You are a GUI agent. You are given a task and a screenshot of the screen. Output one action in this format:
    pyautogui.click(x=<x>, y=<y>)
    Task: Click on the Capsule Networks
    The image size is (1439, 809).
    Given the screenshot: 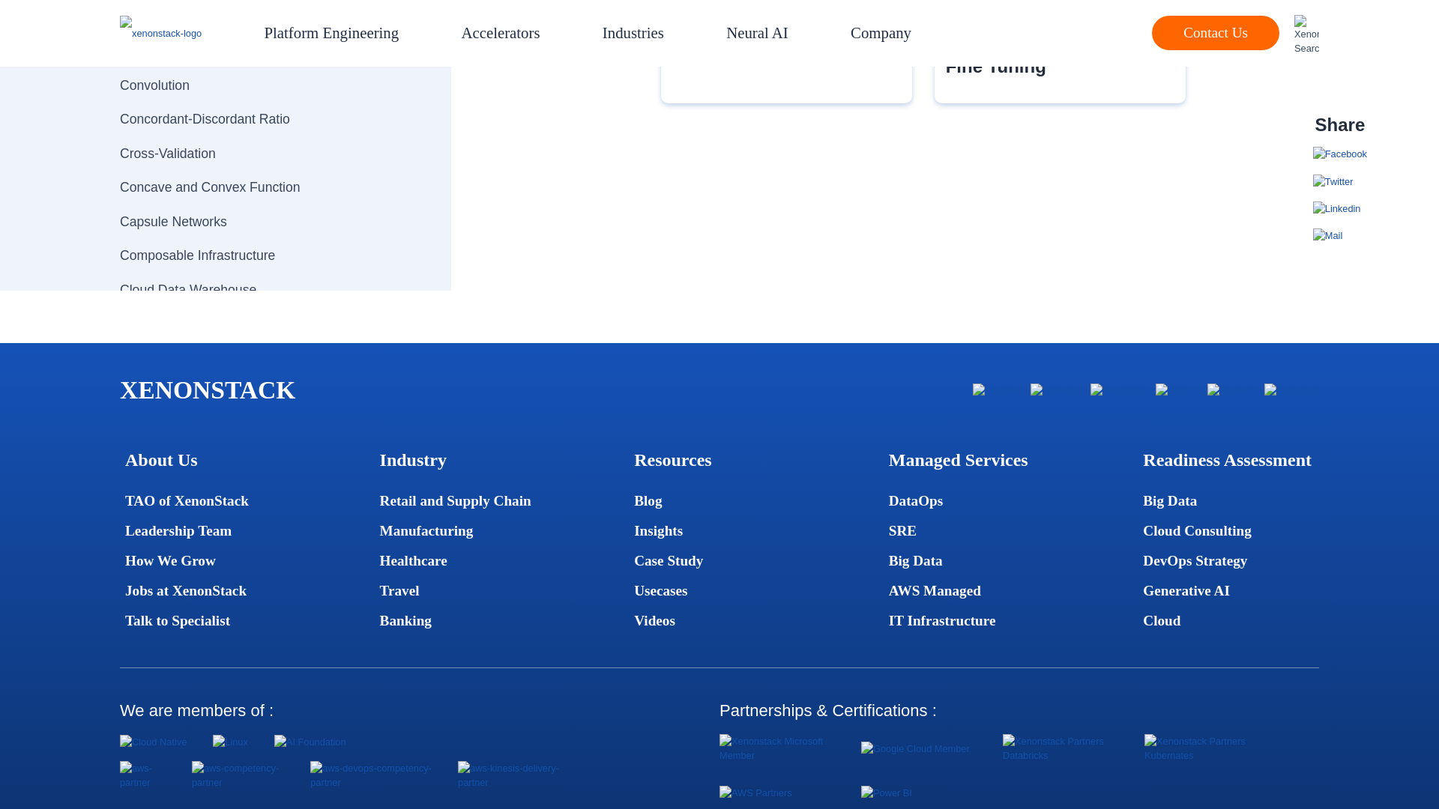 What is the action you would take?
    pyautogui.click(x=259, y=222)
    